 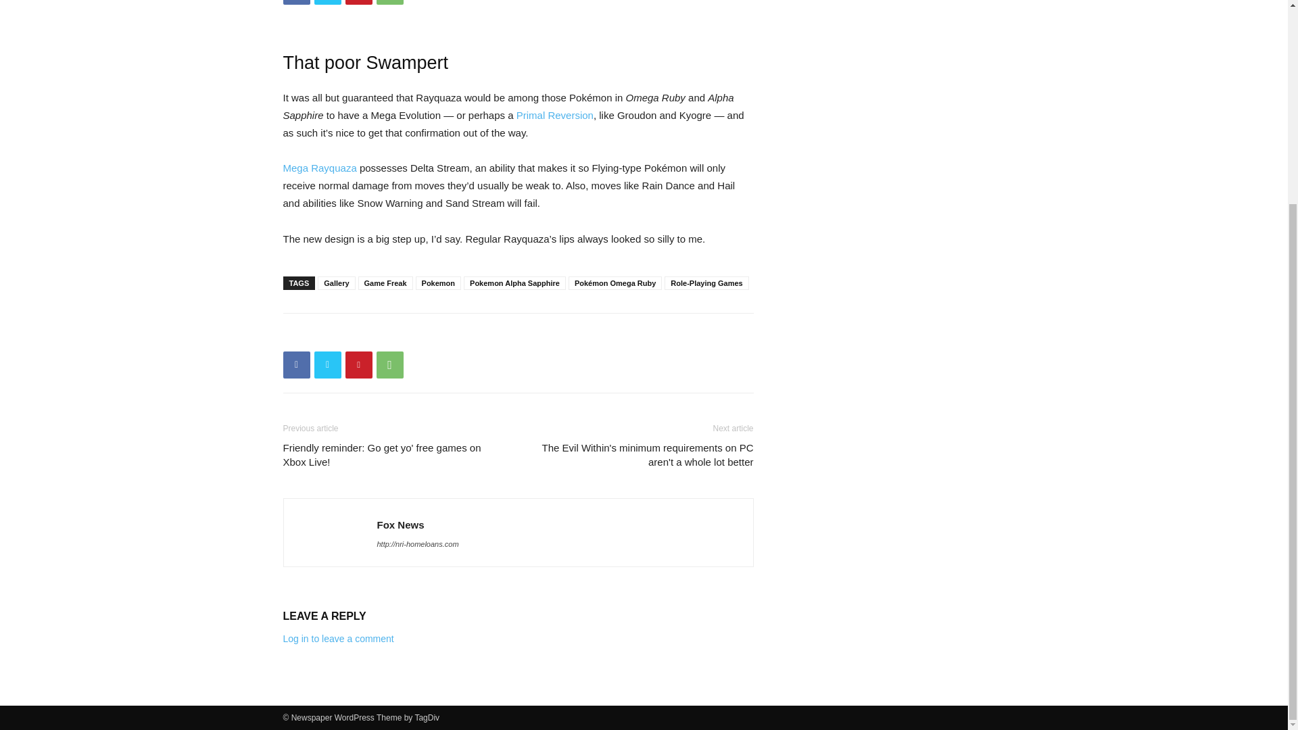 I want to click on Facebook, so click(x=296, y=365).